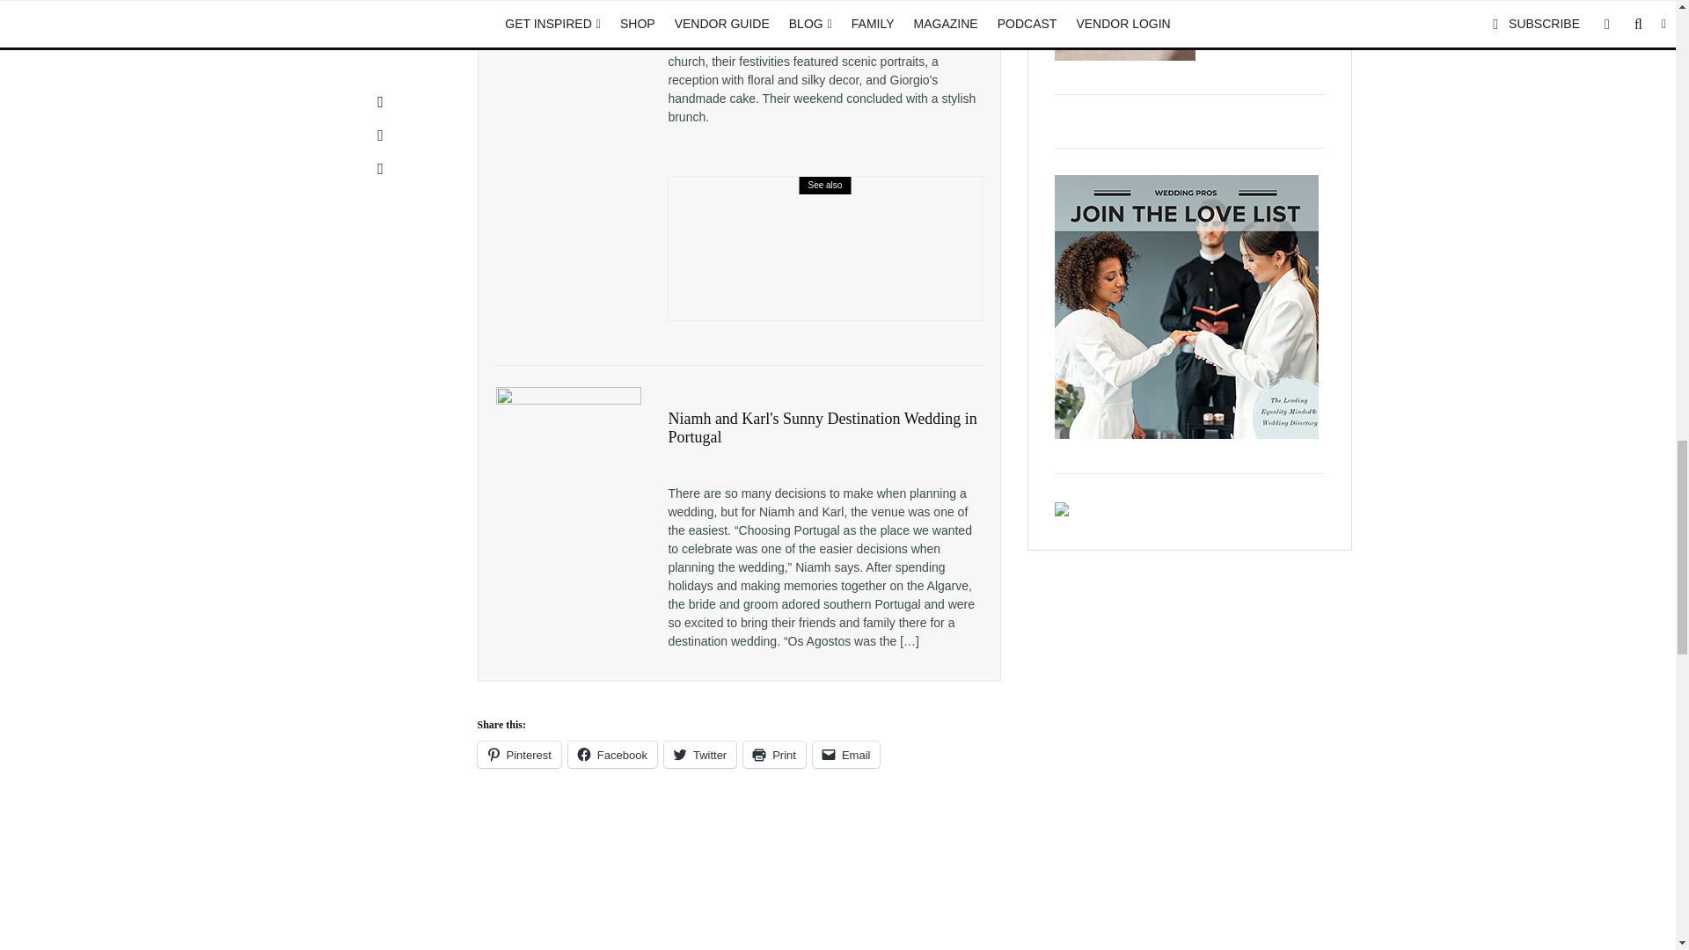 The image size is (1689, 950). What do you see at coordinates (846, 755) in the screenshot?
I see `Click to email a link to a friend` at bounding box center [846, 755].